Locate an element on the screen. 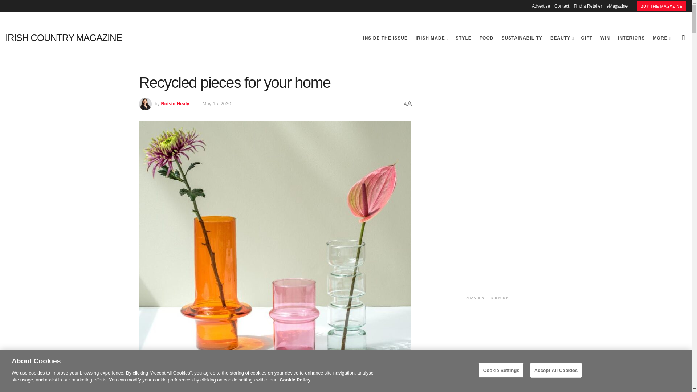  Contact is located at coordinates (562, 6).